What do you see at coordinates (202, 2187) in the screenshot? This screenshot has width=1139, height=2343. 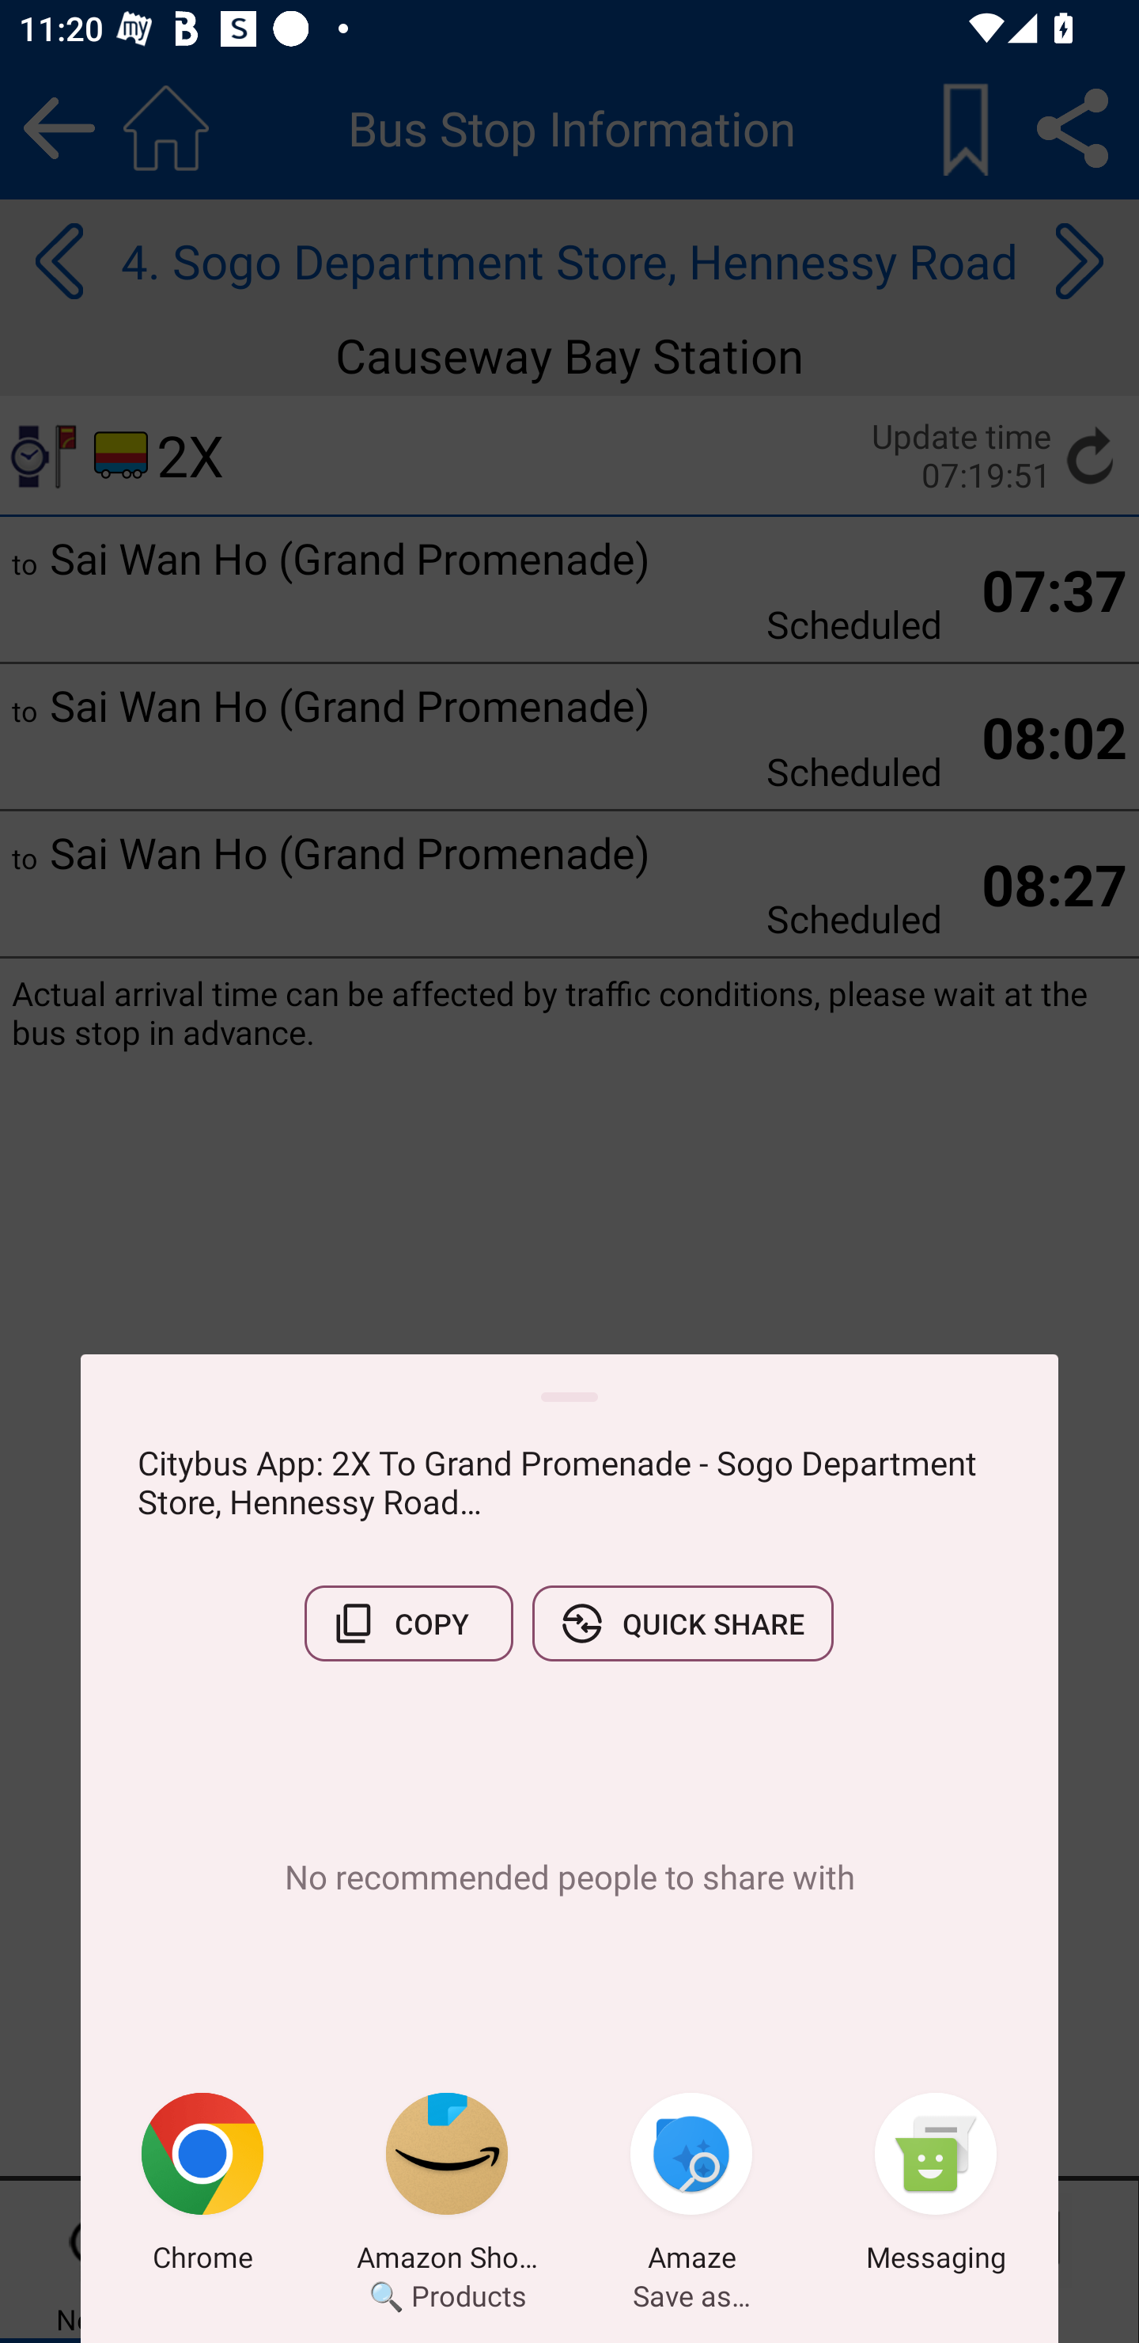 I see `Chrome` at bounding box center [202, 2187].